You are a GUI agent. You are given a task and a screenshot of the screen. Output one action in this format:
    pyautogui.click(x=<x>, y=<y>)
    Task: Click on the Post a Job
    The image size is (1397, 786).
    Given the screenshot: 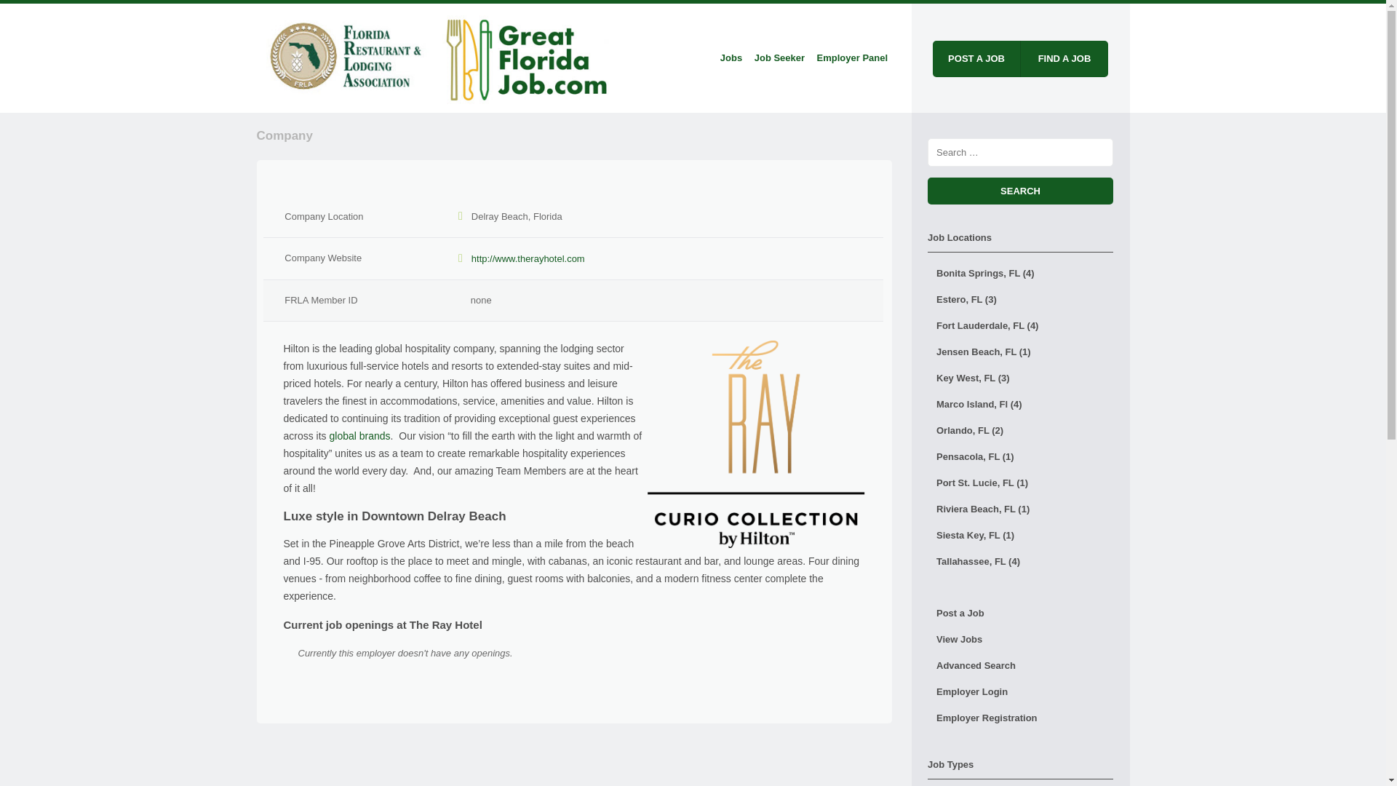 What is the action you would take?
    pyautogui.click(x=1020, y=613)
    